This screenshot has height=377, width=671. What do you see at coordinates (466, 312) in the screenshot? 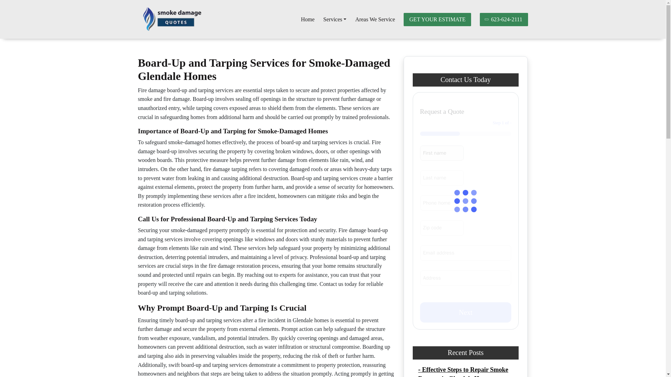
I see `Next` at bounding box center [466, 312].